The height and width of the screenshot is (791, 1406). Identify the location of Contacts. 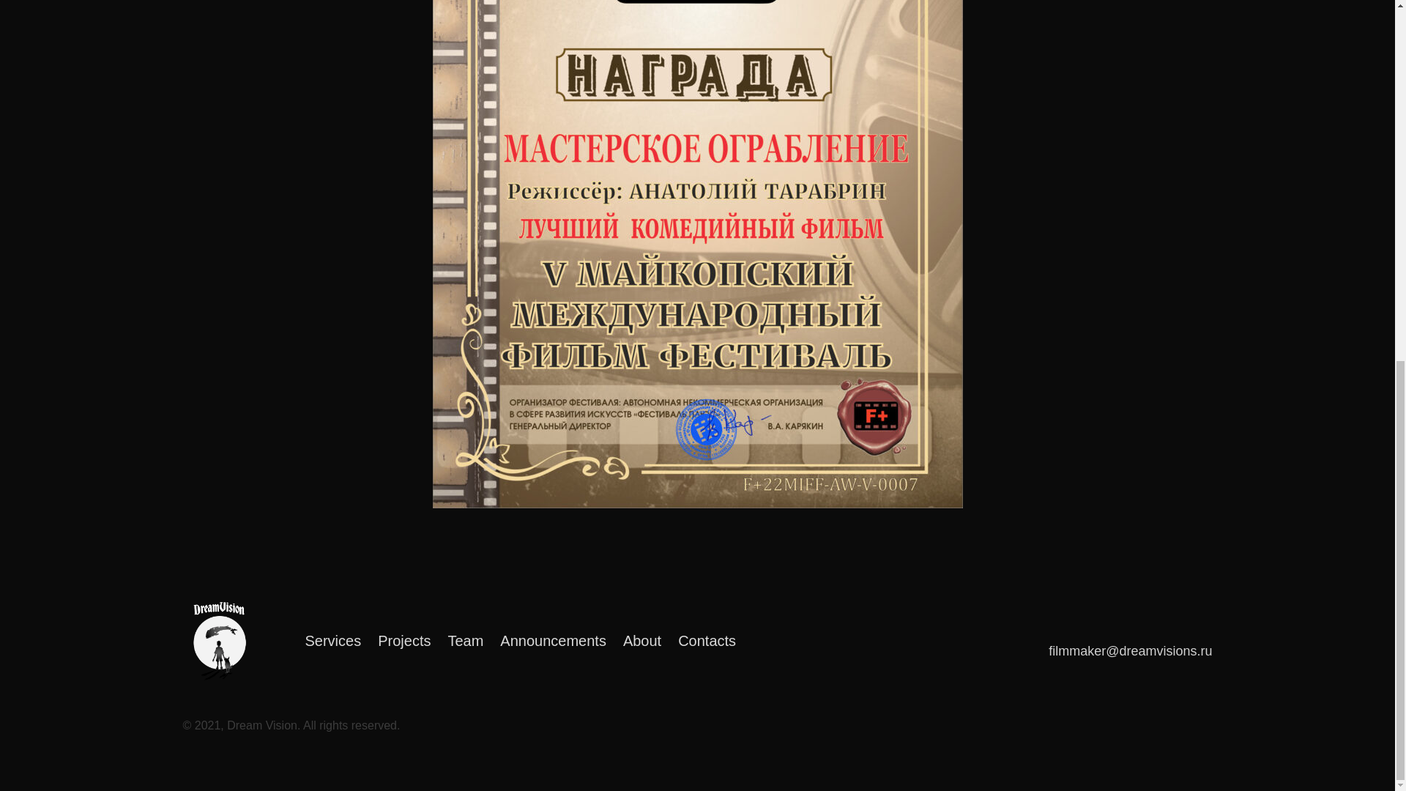
(706, 641).